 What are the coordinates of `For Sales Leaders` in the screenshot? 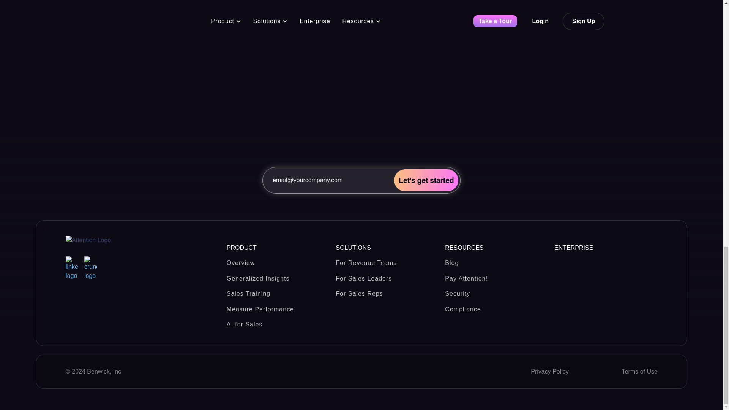 It's located at (388, 276).